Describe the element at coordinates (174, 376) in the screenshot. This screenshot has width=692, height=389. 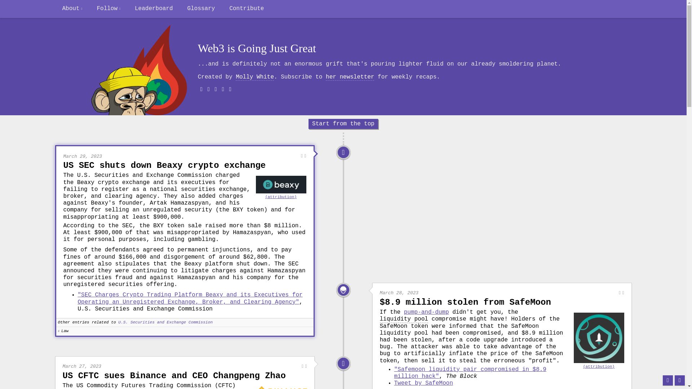
I see `US CFTC sues Binance and CEO Changpeng Zhao` at that location.